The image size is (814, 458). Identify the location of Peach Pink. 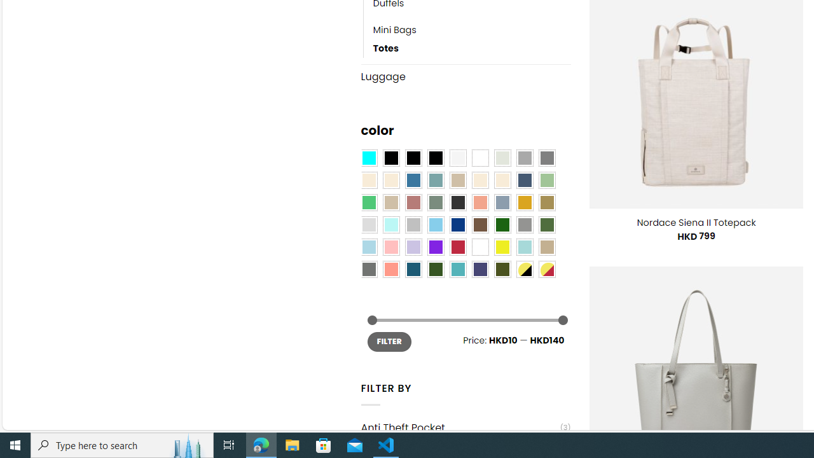
(390, 270).